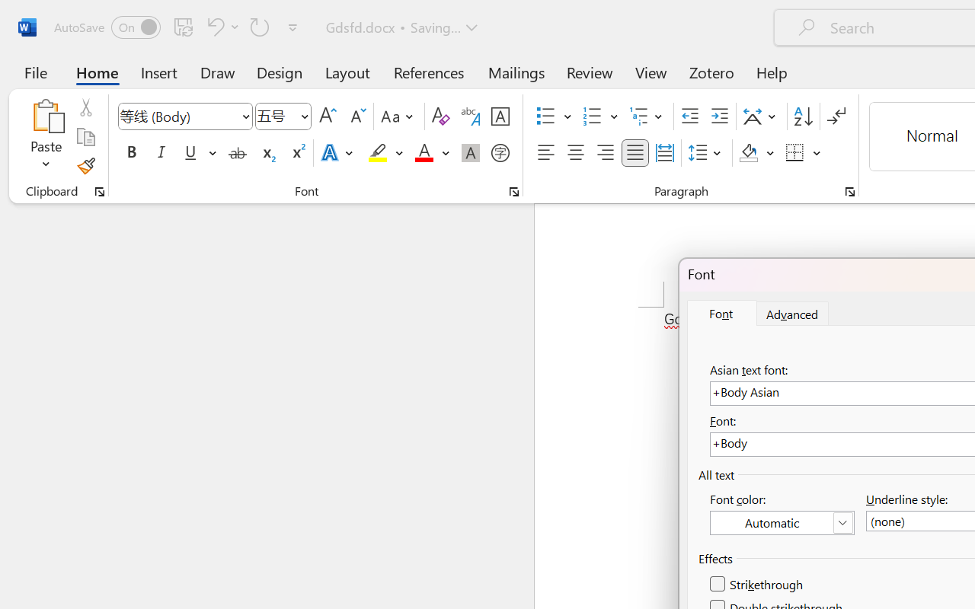  I want to click on Decrease Indent, so click(690, 116).